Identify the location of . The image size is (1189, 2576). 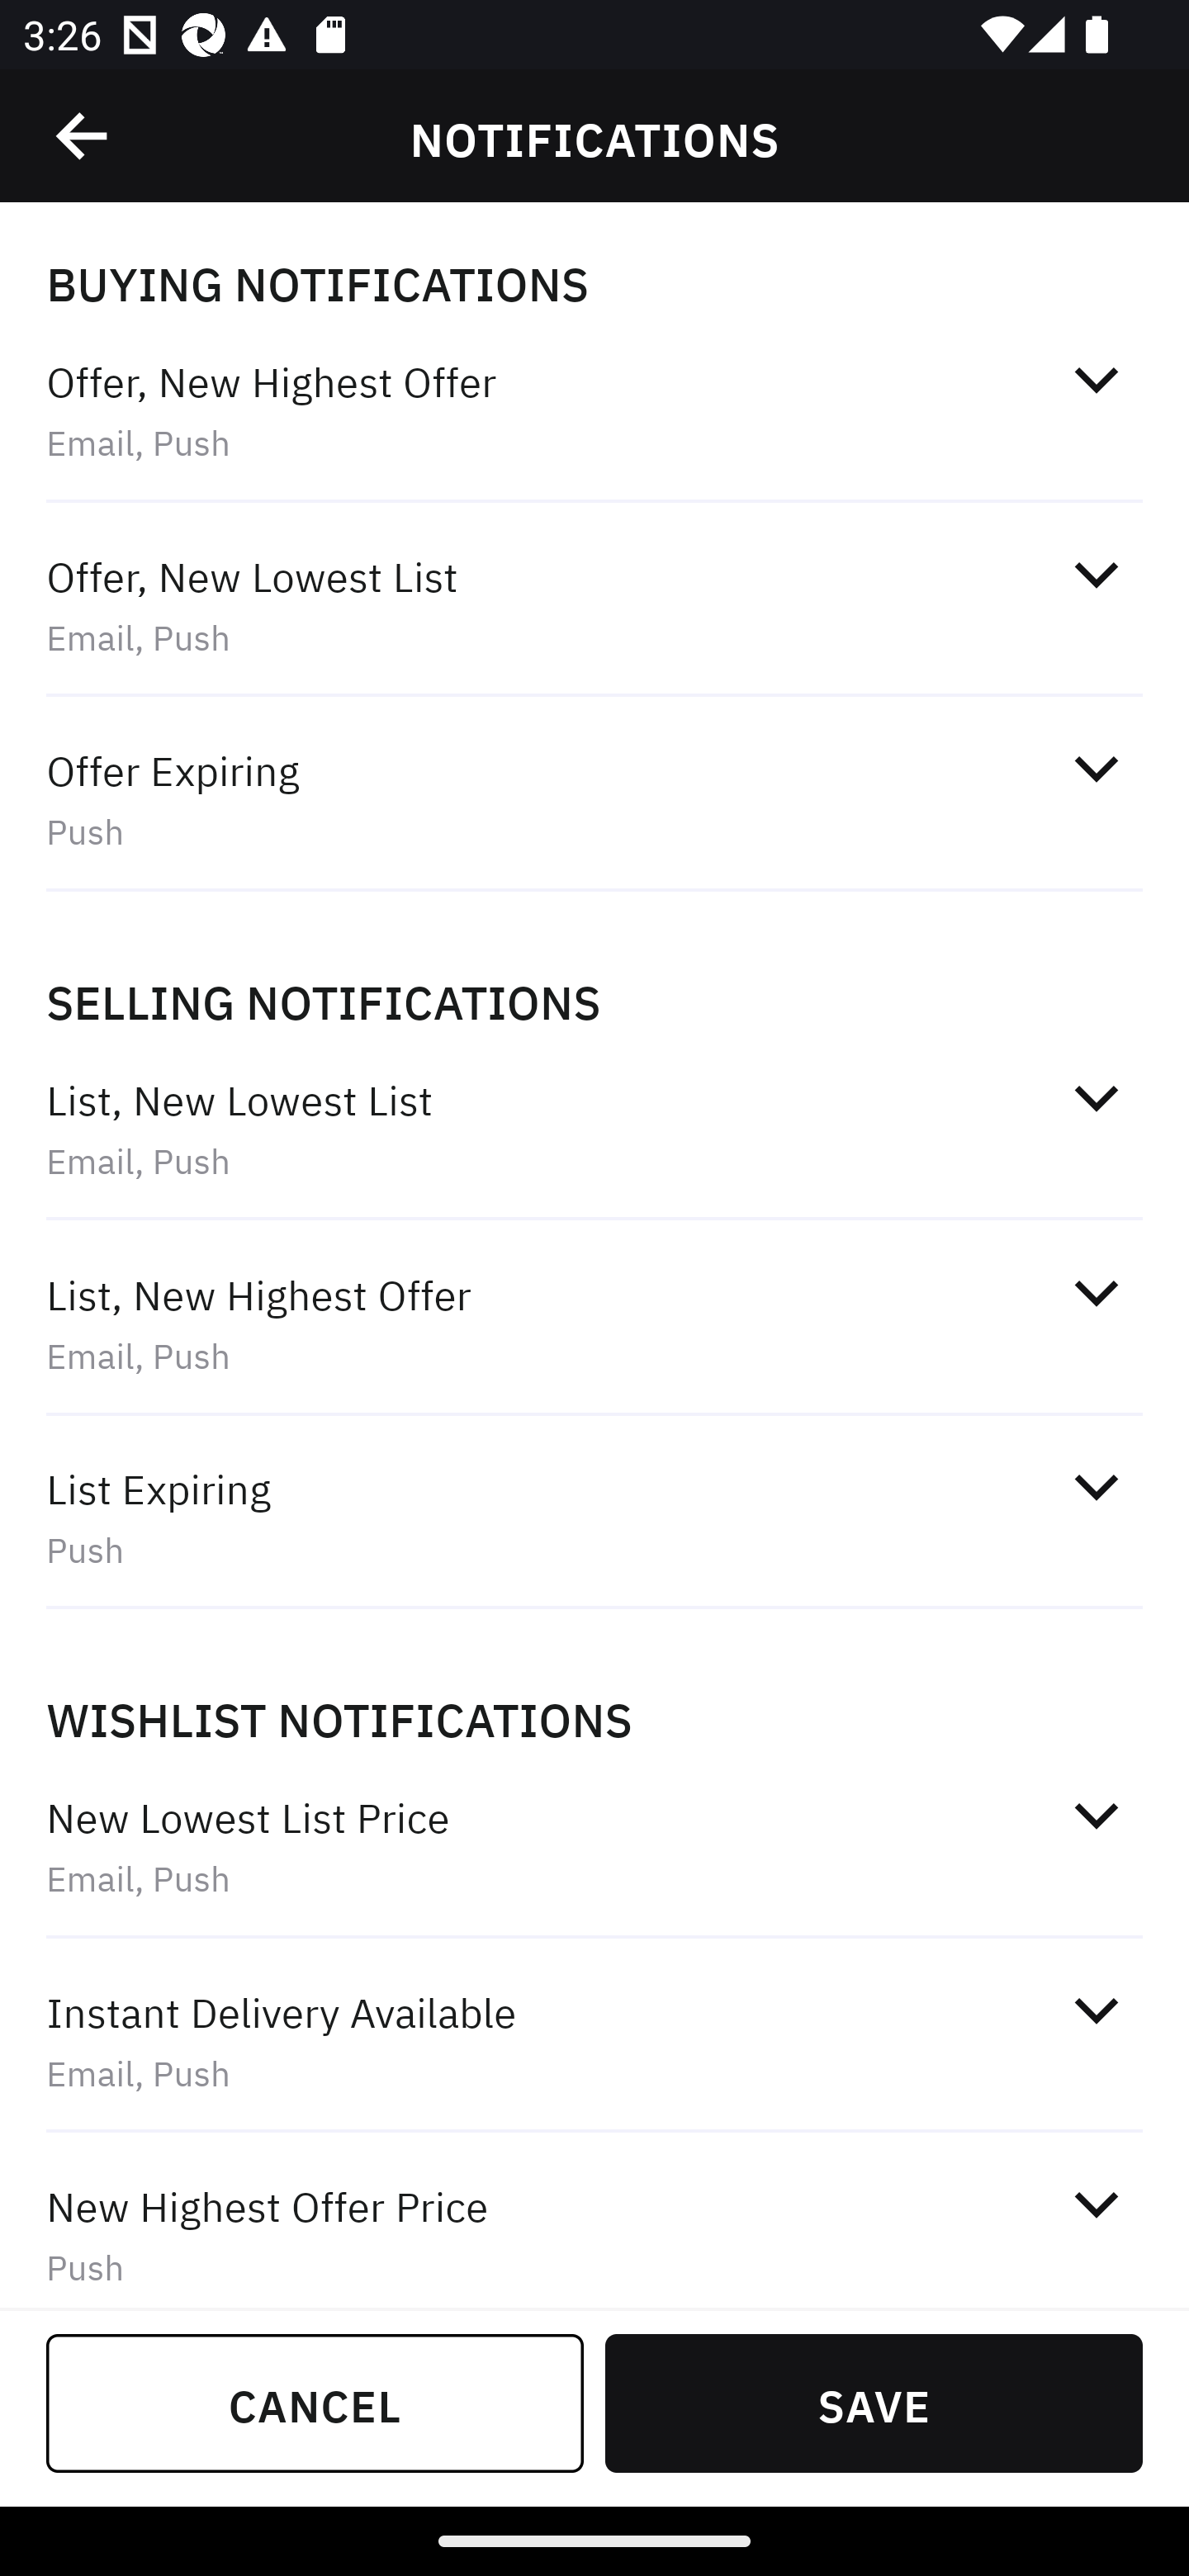
(1096, 1098).